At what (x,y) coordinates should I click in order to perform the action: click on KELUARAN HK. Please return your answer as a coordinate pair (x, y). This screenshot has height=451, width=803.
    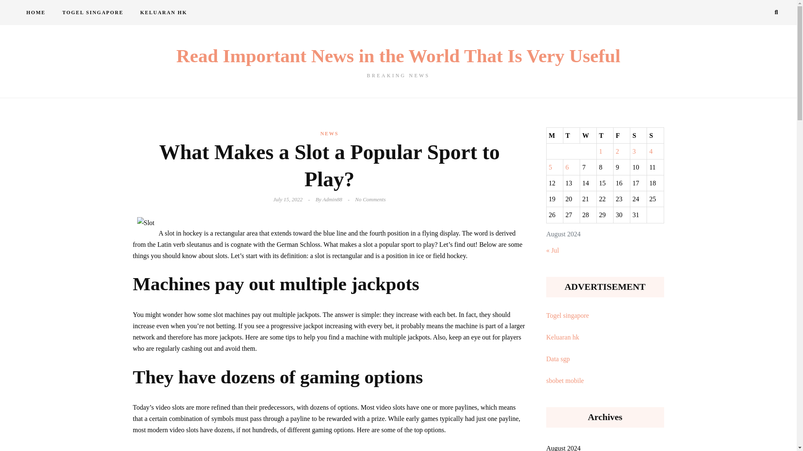
    Looking at the image, I should click on (163, 13).